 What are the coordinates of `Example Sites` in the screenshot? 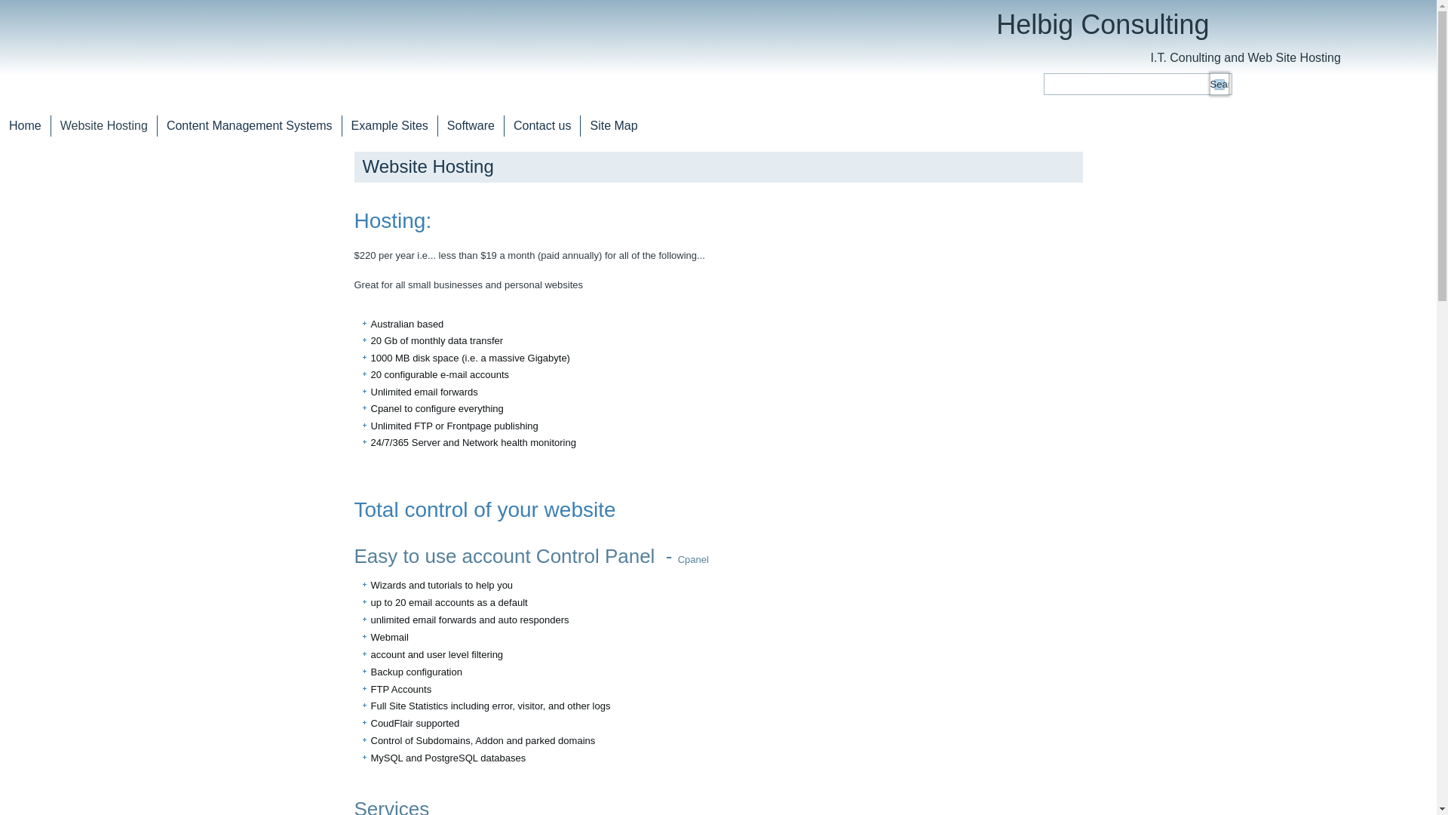 It's located at (390, 126).